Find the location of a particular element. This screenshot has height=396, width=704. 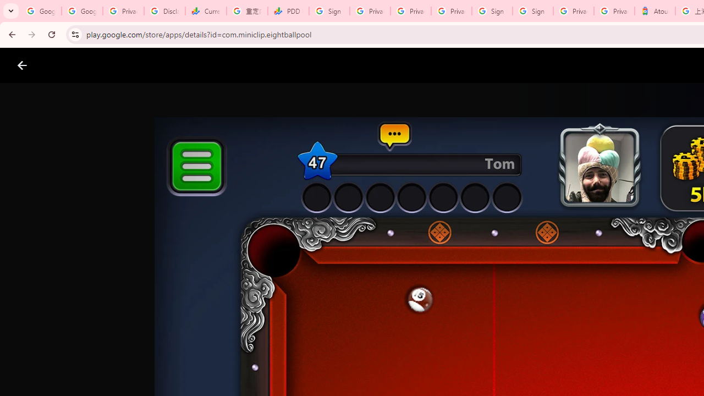

Privacy Checkup is located at coordinates (411, 11).